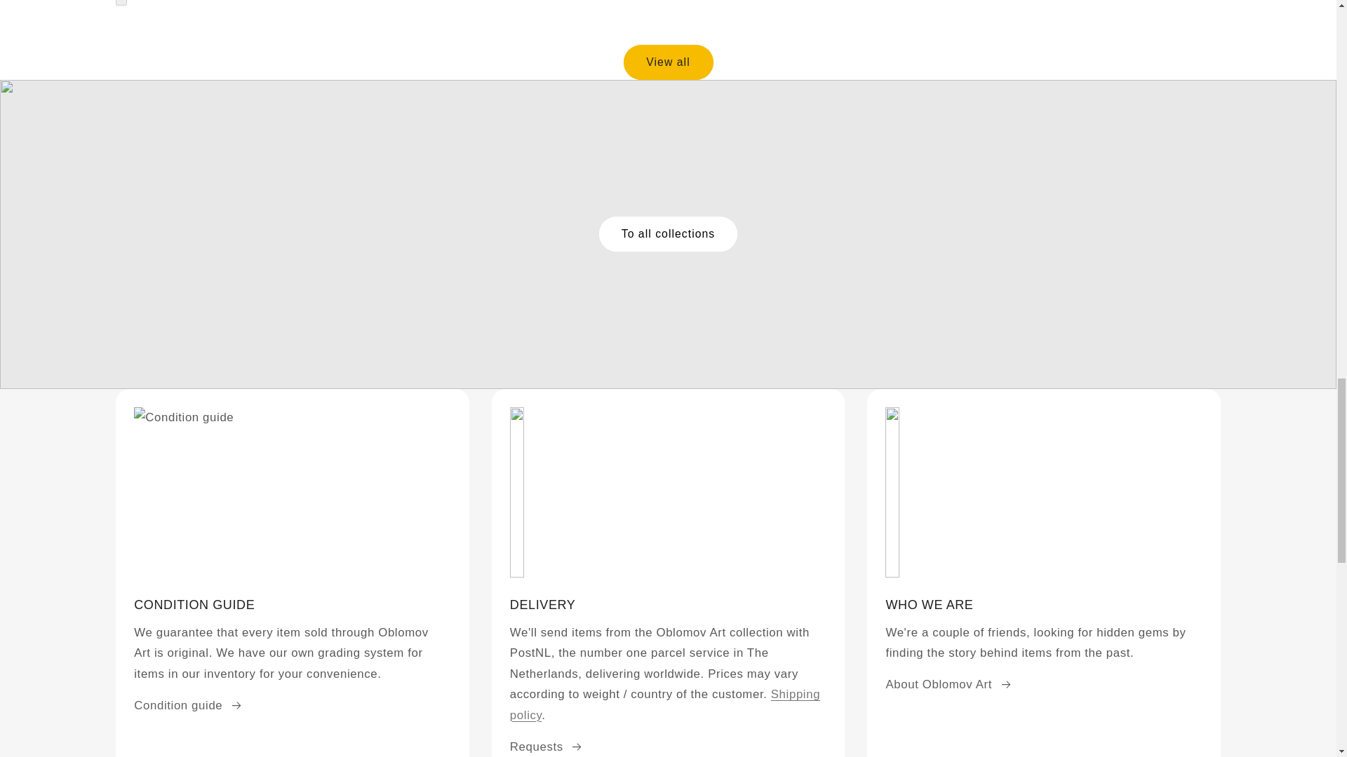 This screenshot has width=1347, height=757. I want to click on Shipping Policy, so click(665, 704).